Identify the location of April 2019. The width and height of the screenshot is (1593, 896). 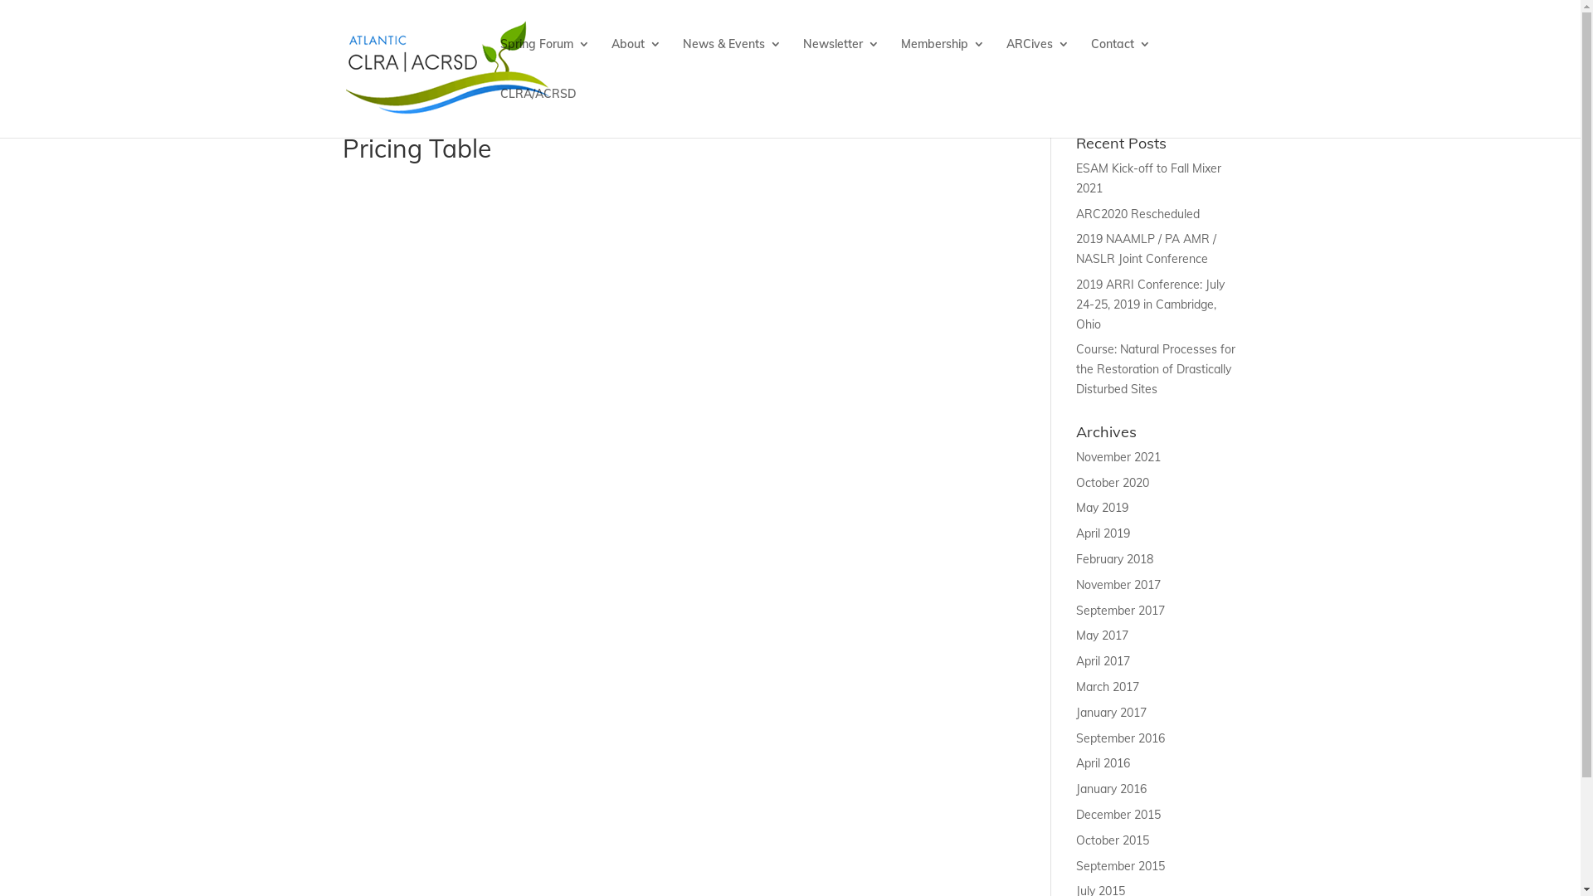
(1103, 533).